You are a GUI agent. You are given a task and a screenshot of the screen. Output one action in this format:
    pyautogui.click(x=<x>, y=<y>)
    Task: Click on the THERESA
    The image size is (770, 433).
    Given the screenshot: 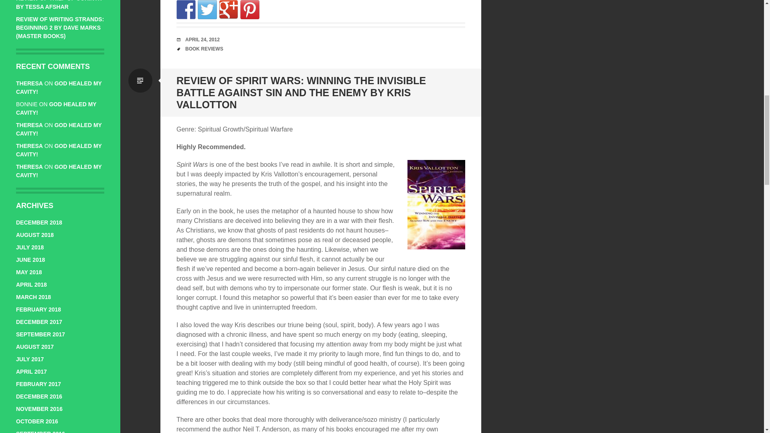 What is the action you would take?
    pyautogui.click(x=30, y=167)
    